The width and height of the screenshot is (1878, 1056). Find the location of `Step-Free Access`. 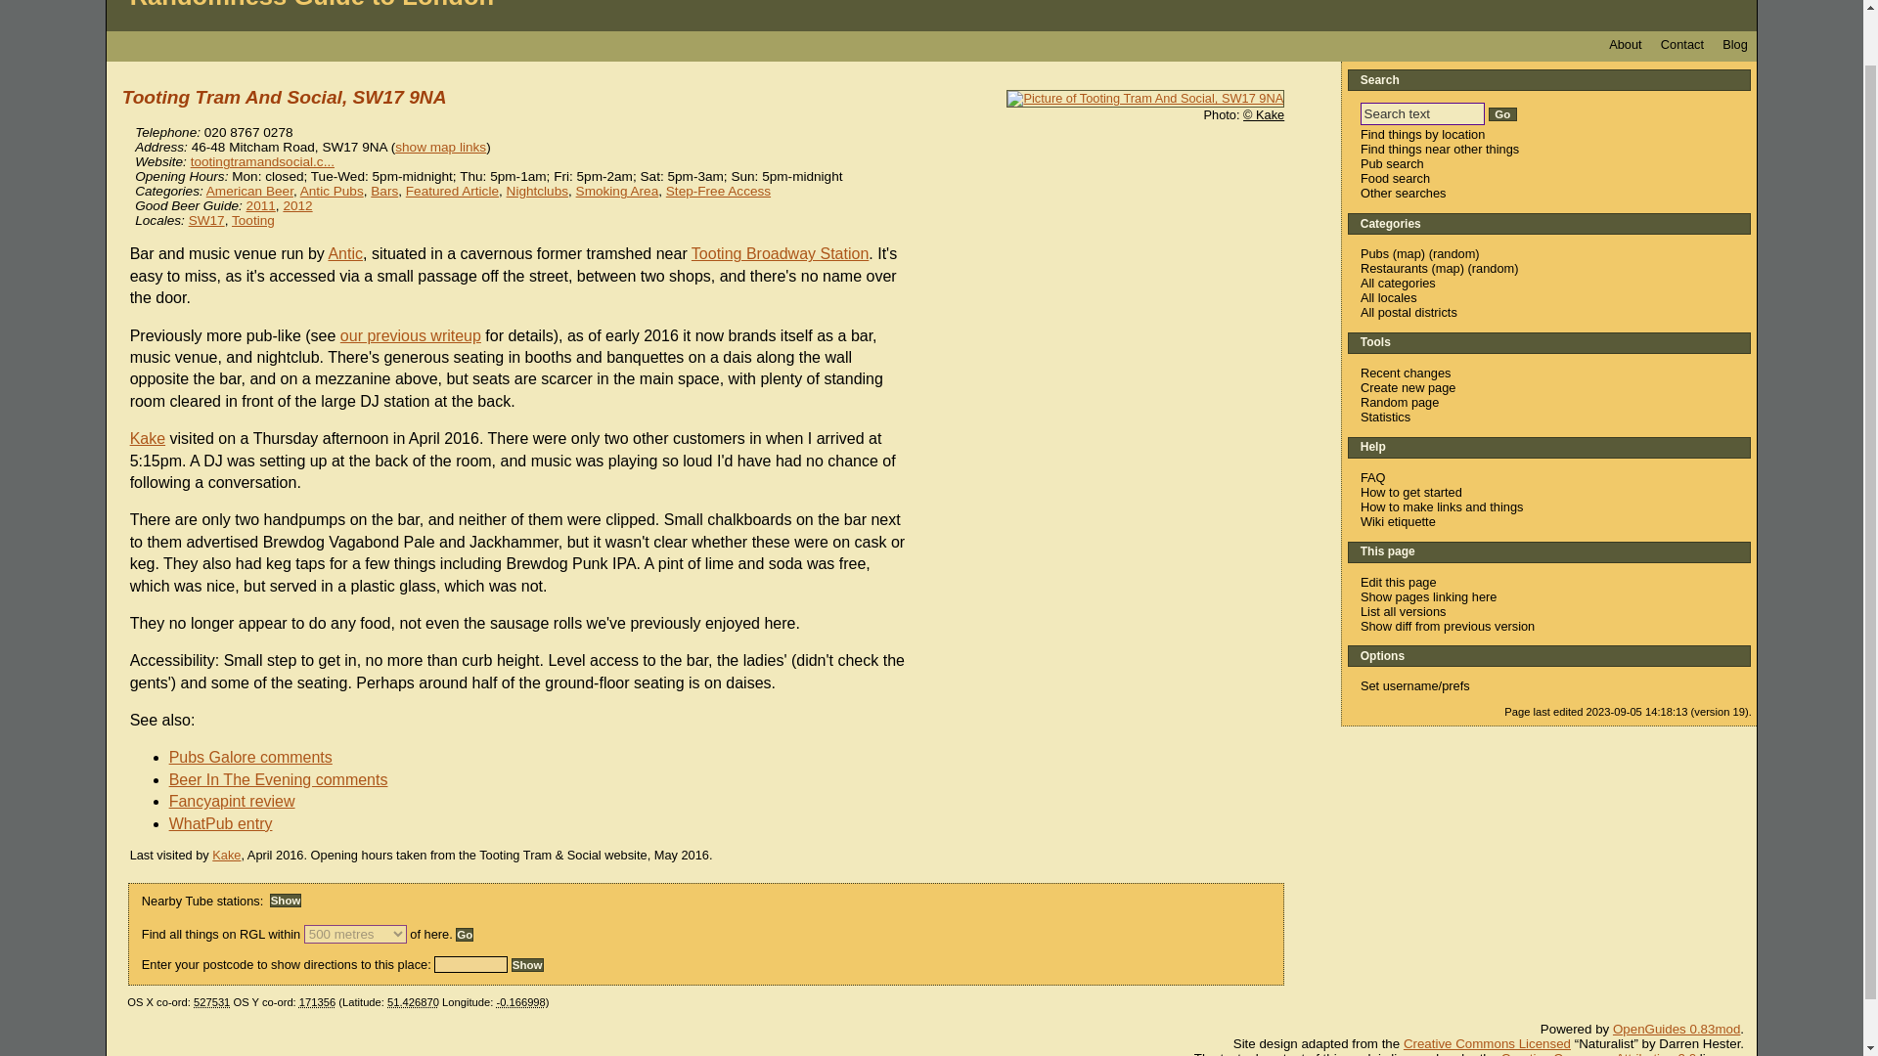

Step-Free Access is located at coordinates (718, 191).